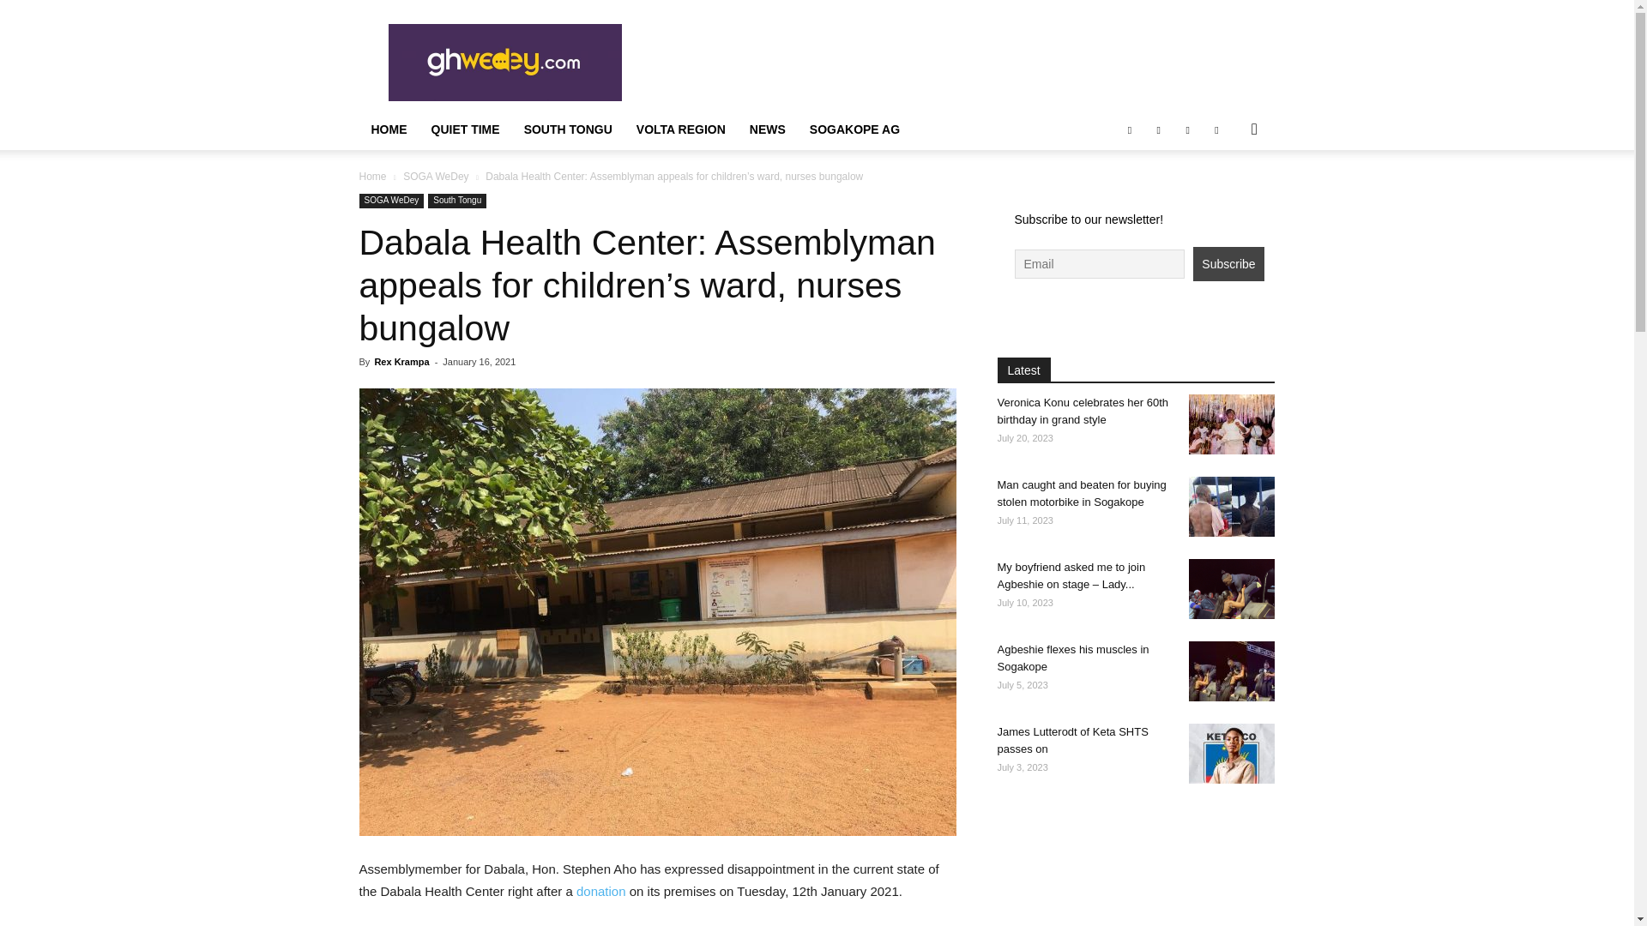 Image resolution: width=1647 pixels, height=926 pixels. What do you see at coordinates (388, 129) in the screenshot?
I see `HOME` at bounding box center [388, 129].